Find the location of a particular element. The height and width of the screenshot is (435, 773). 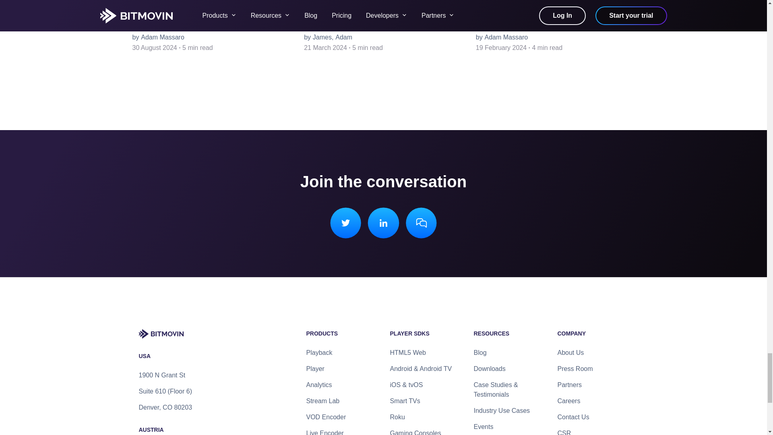

Adam Massaro is located at coordinates (163, 37).